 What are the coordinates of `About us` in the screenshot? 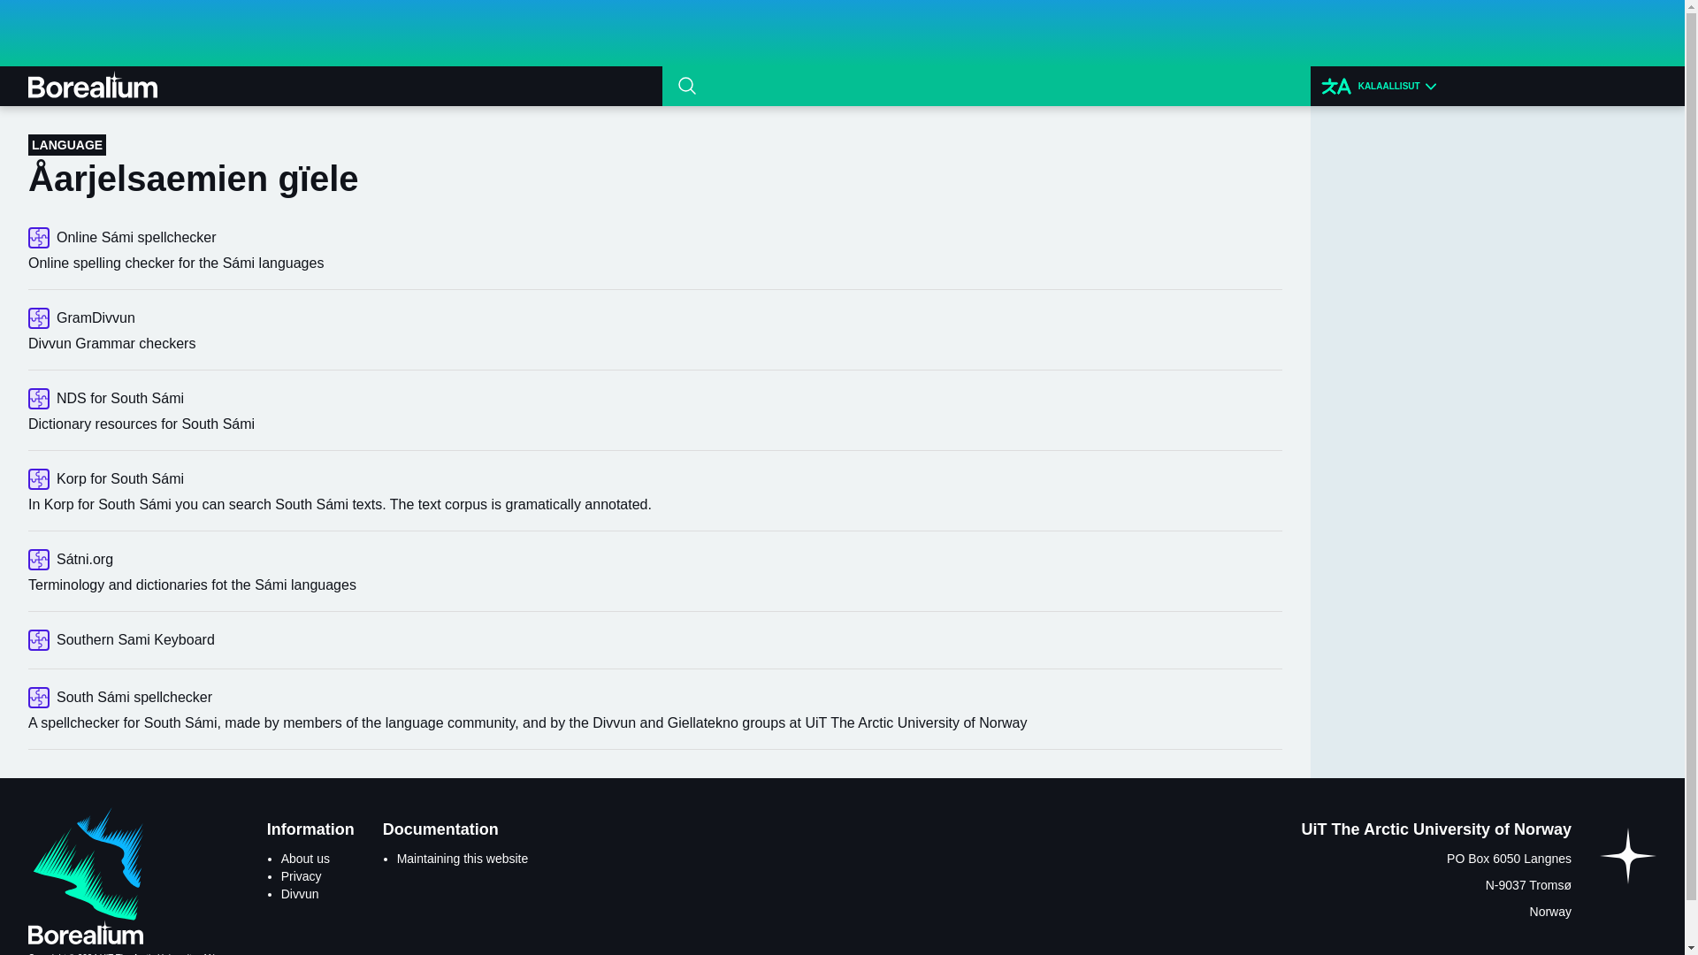 It's located at (305, 858).